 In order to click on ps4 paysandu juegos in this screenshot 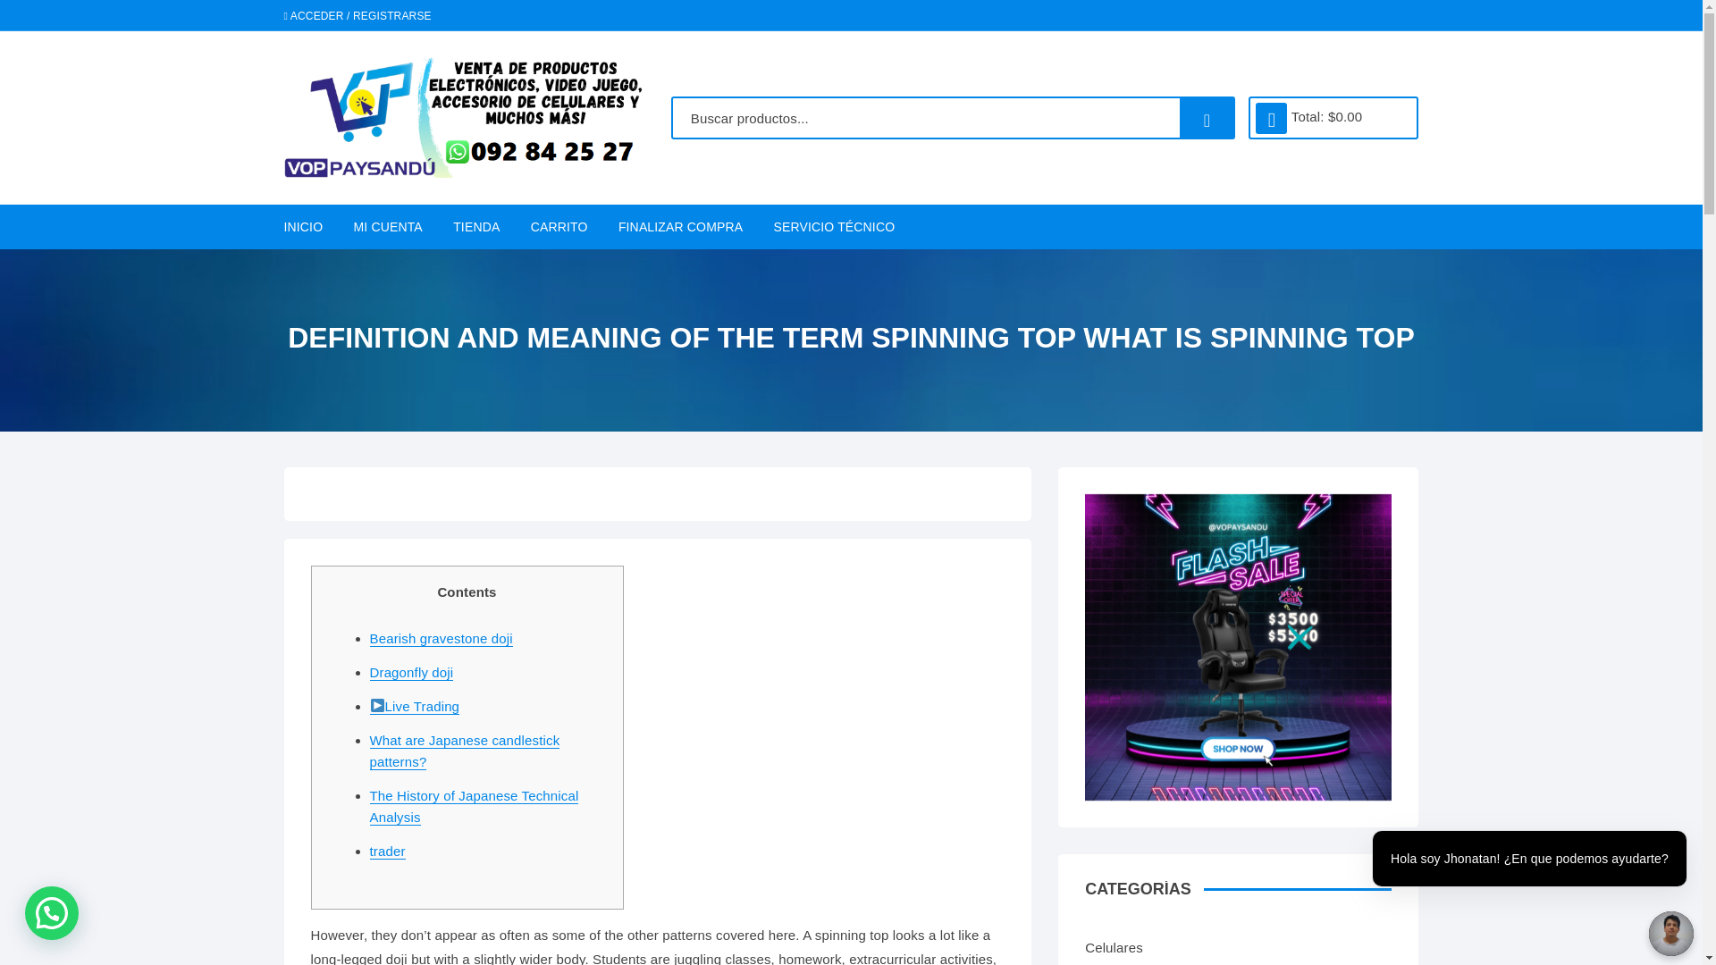, I will do `click(1238, 647)`.